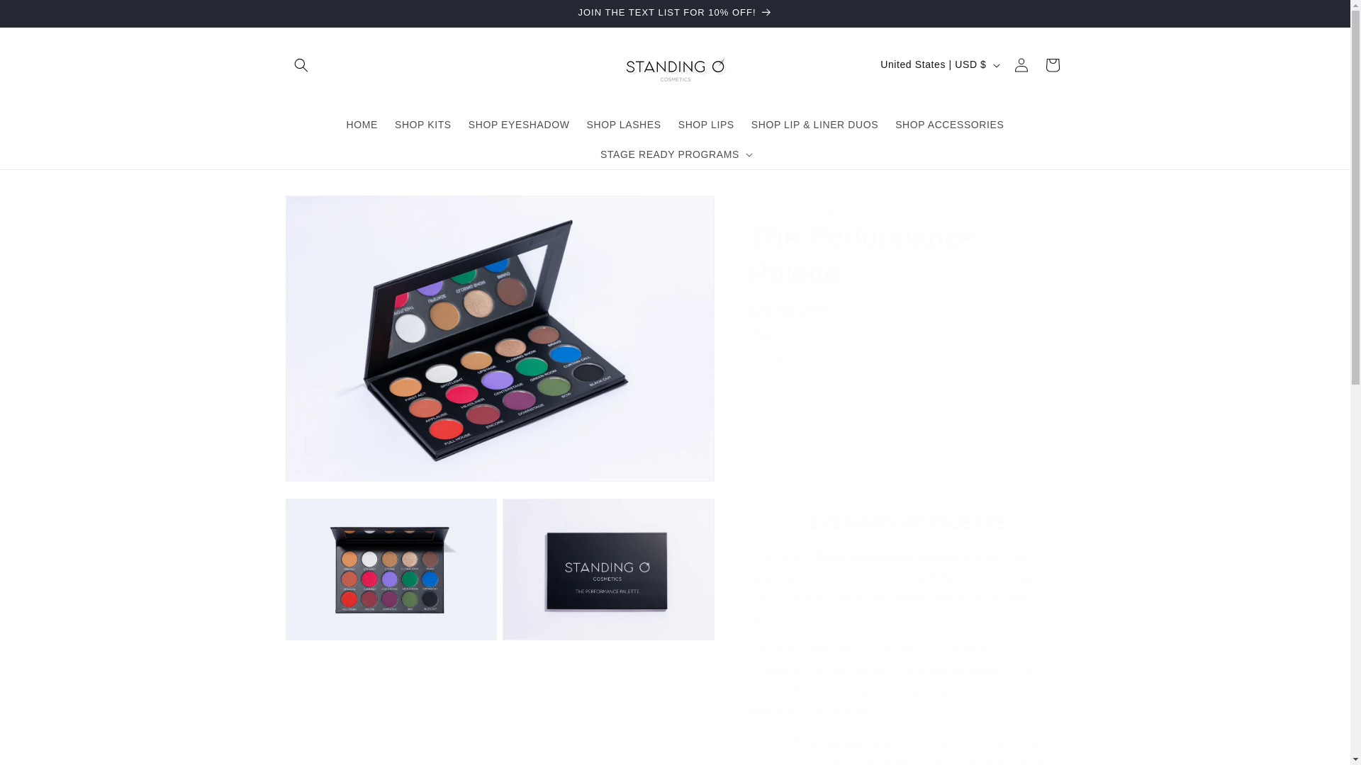 This screenshot has height=765, width=1361. What do you see at coordinates (706, 123) in the screenshot?
I see `SHOP LIPS` at bounding box center [706, 123].